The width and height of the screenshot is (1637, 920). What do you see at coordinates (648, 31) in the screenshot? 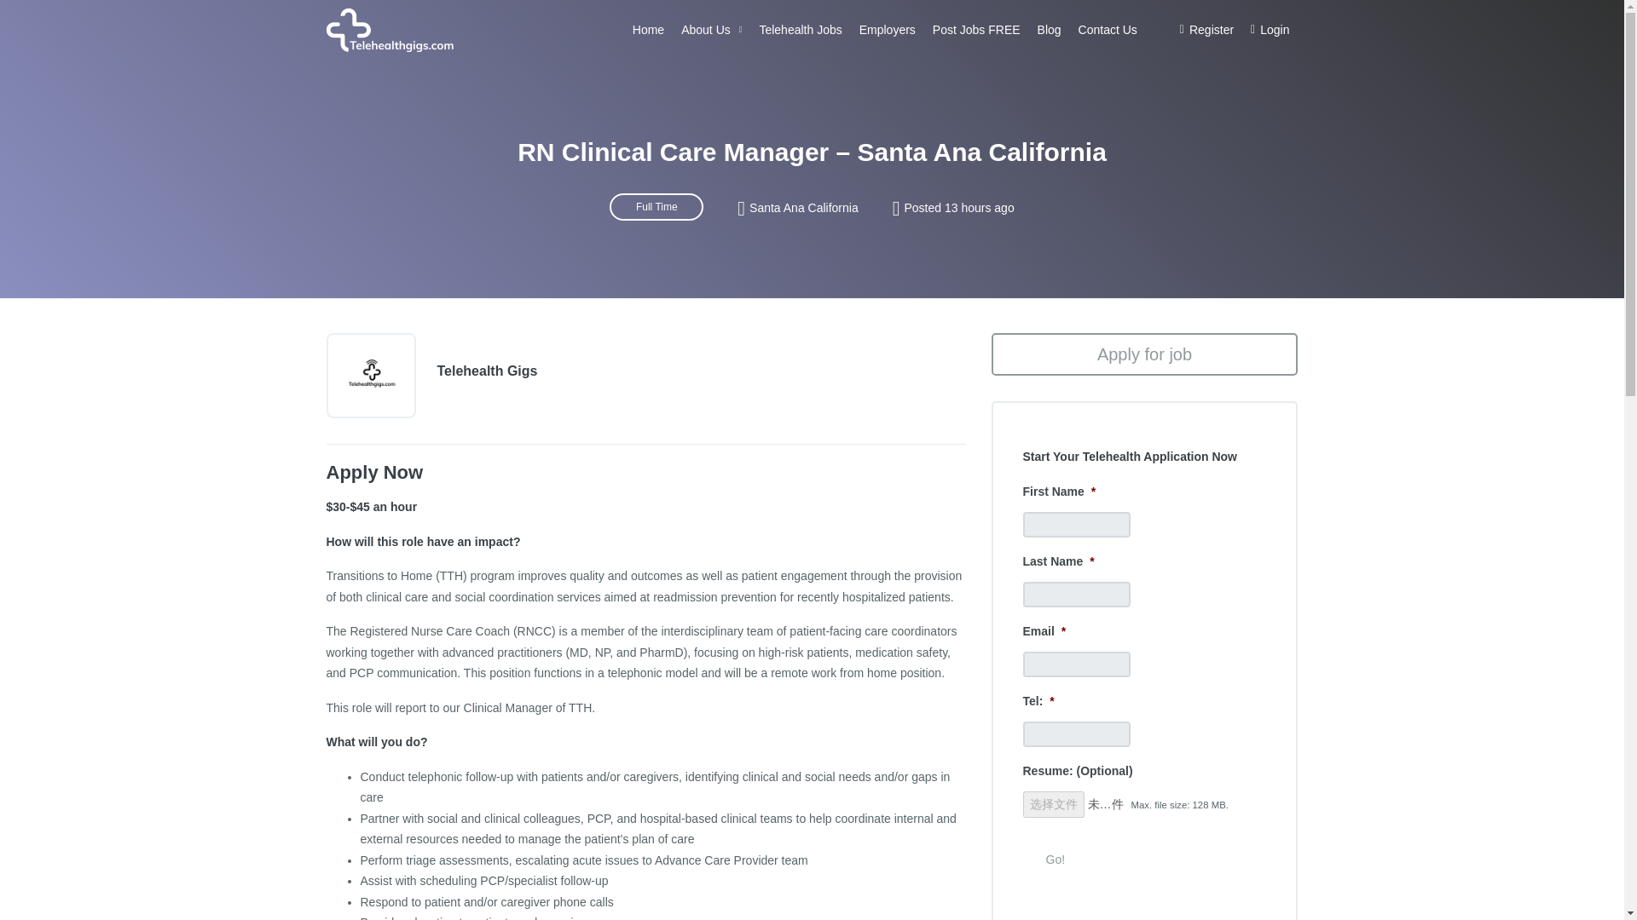
I see `Home` at bounding box center [648, 31].